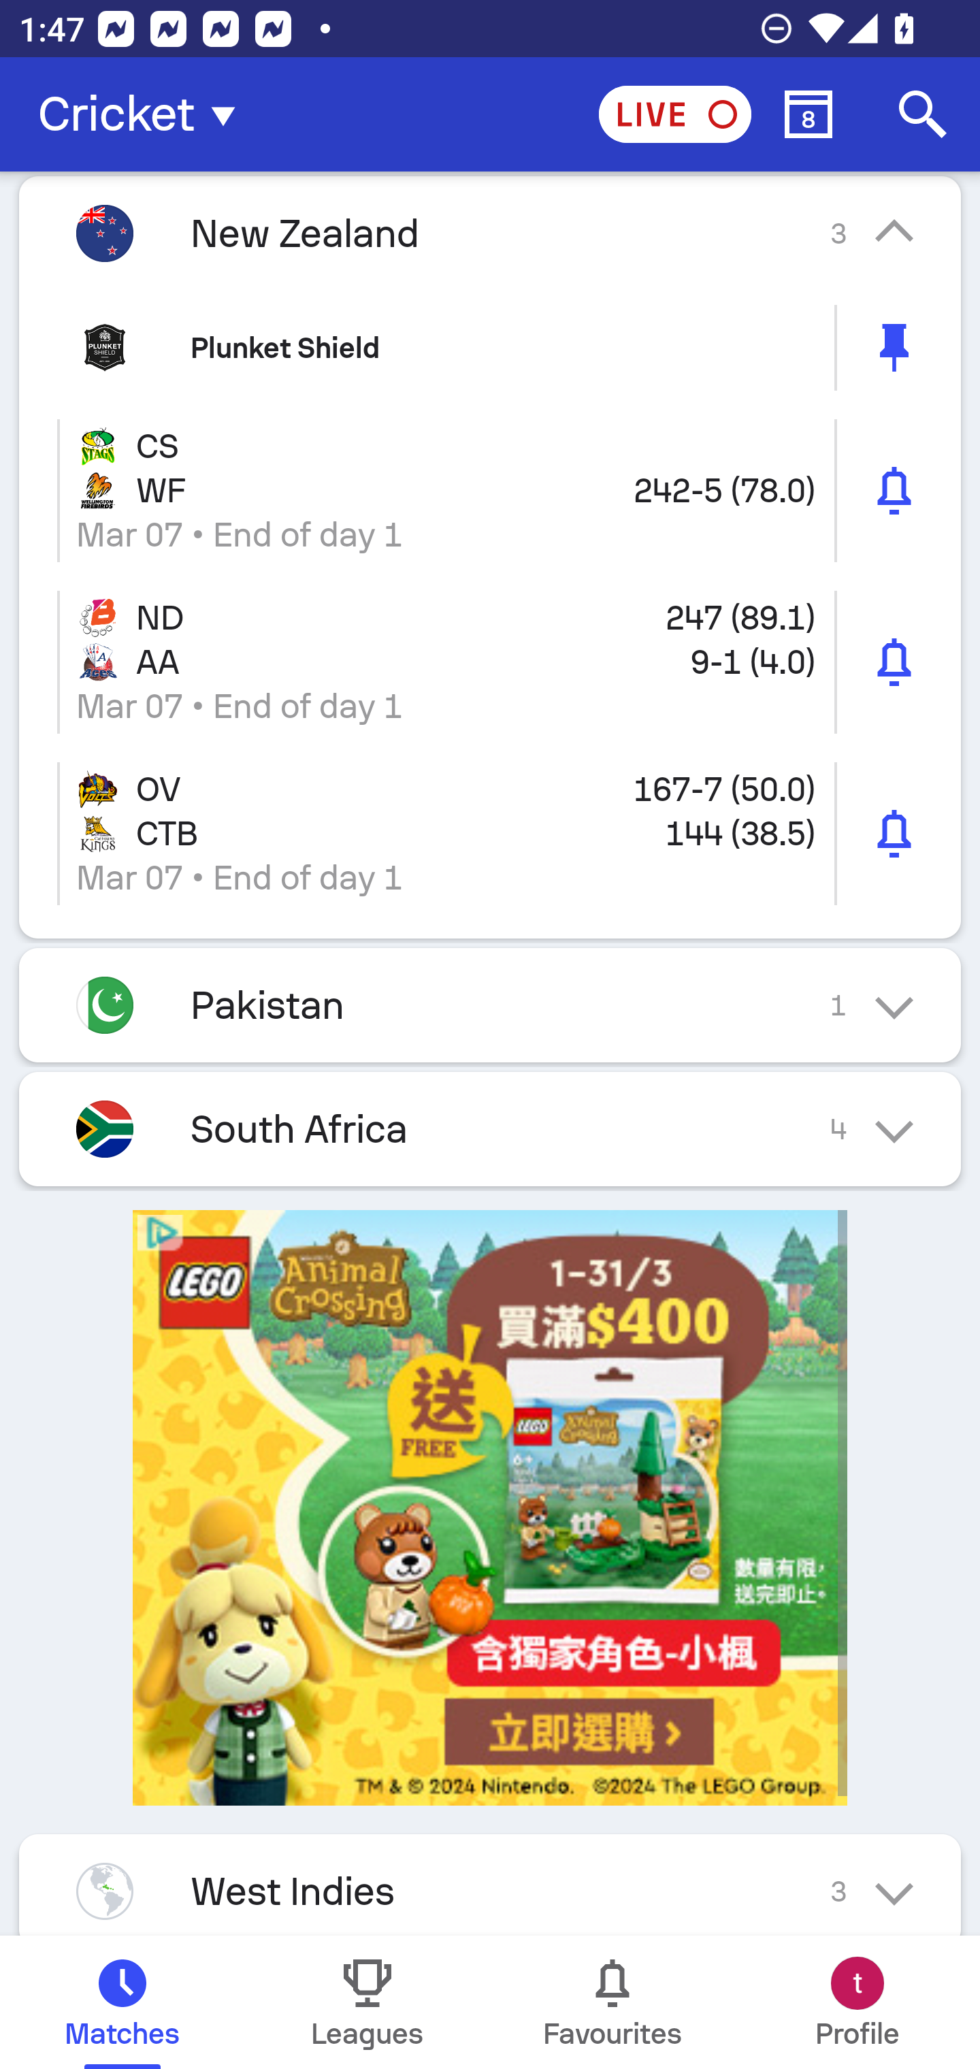 The width and height of the screenshot is (980, 2069). What do you see at coordinates (367, 2002) in the screenshot?
I see `Leagues` at bounding box center [367, 2002].